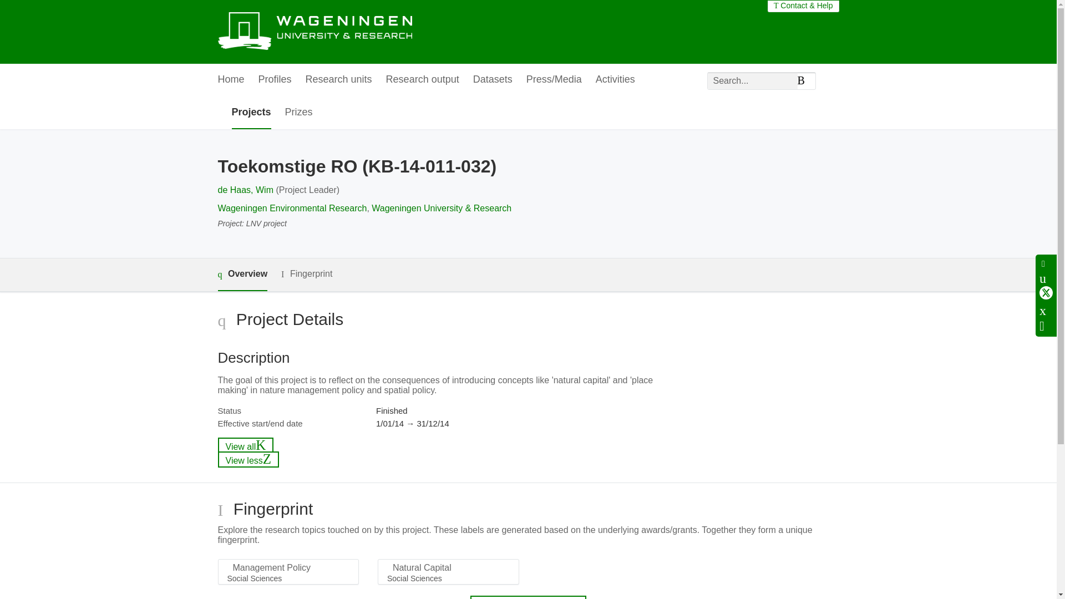  What do you see at coordinates (422, 80) in the screenshot?
I see `Research output` at bounding box center [422, 80].